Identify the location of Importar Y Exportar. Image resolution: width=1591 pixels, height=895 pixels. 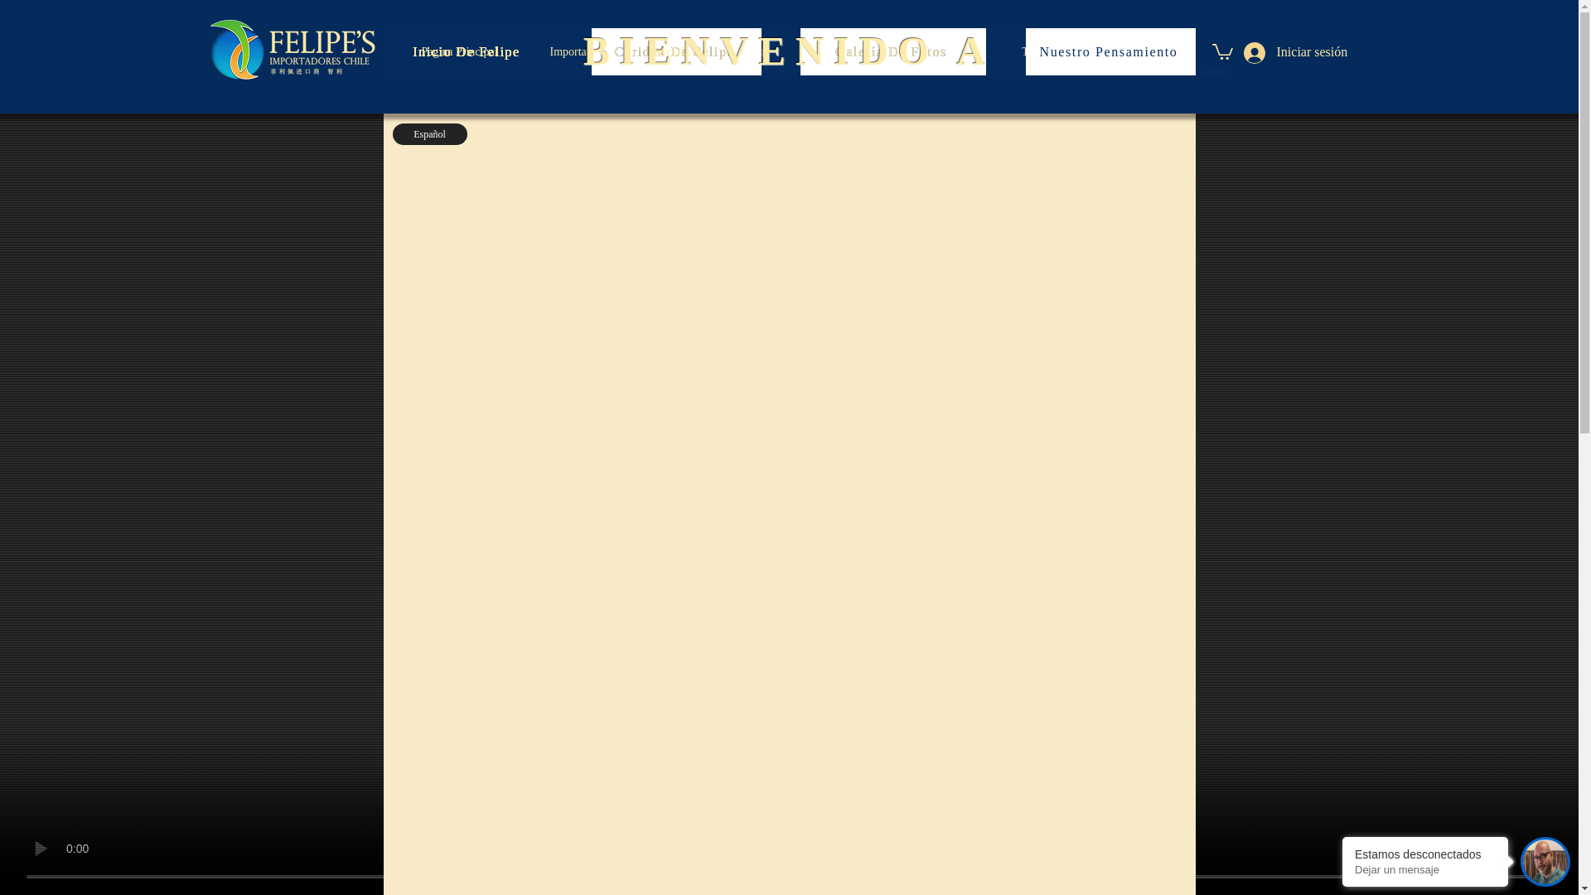
(597, 51).